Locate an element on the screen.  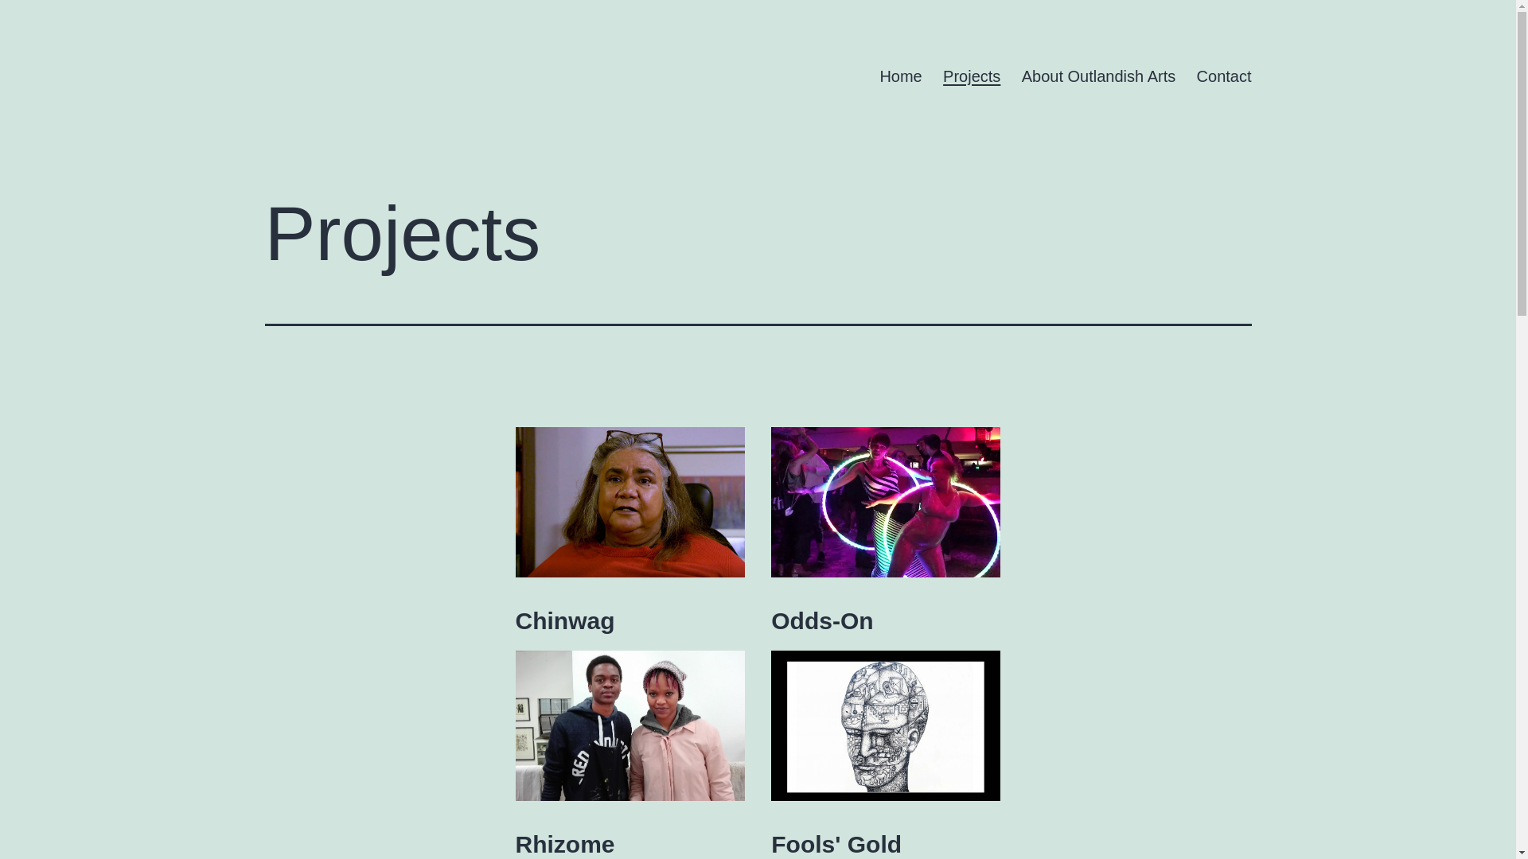
Contact is located at coordinates (1224, 76).